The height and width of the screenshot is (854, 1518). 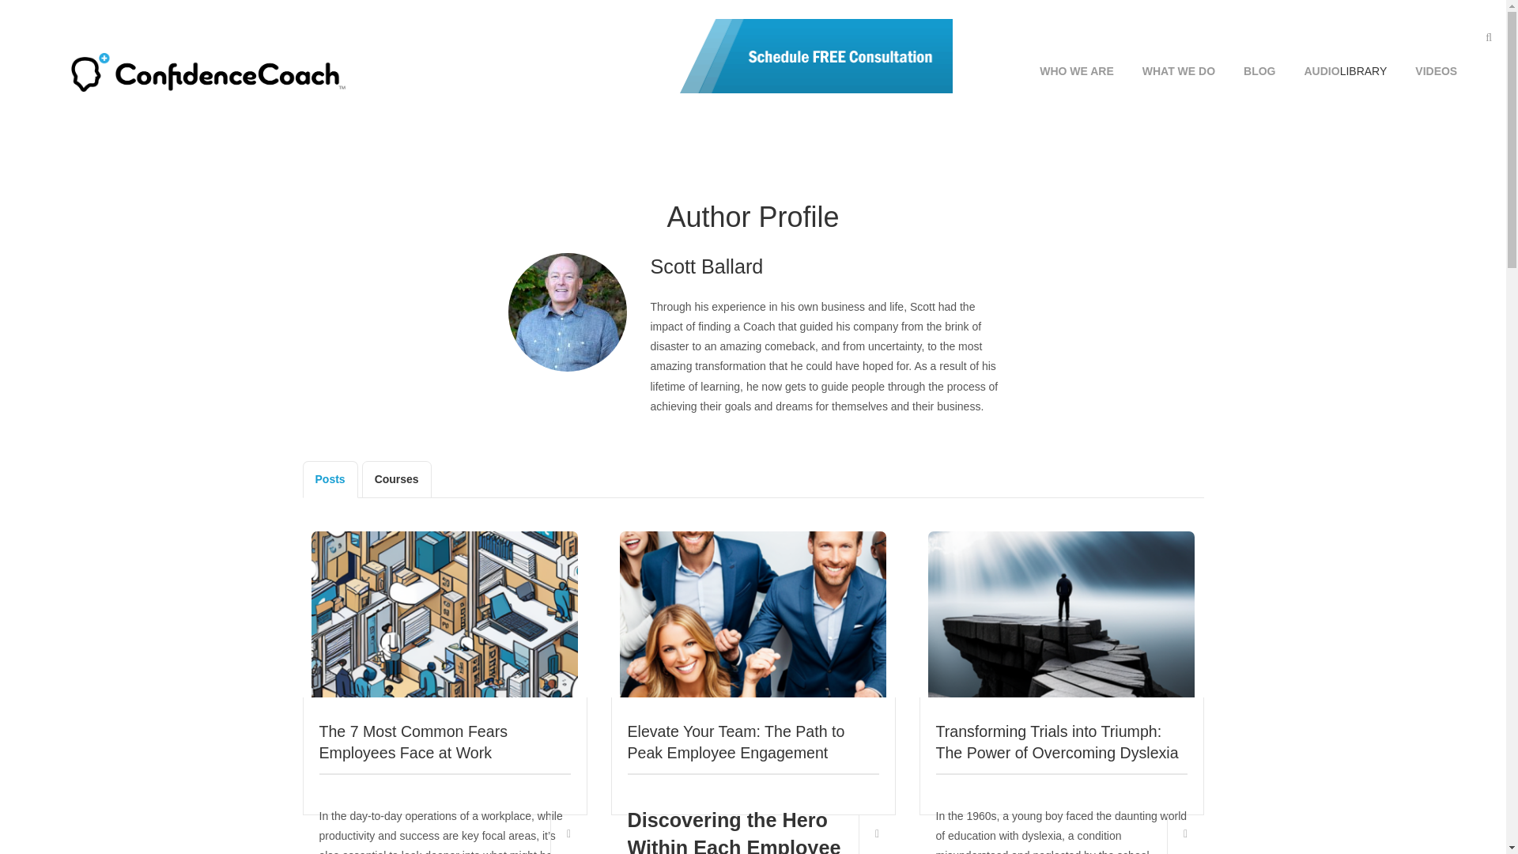 I want to click on BLOG, so click(x=1259, y=48).